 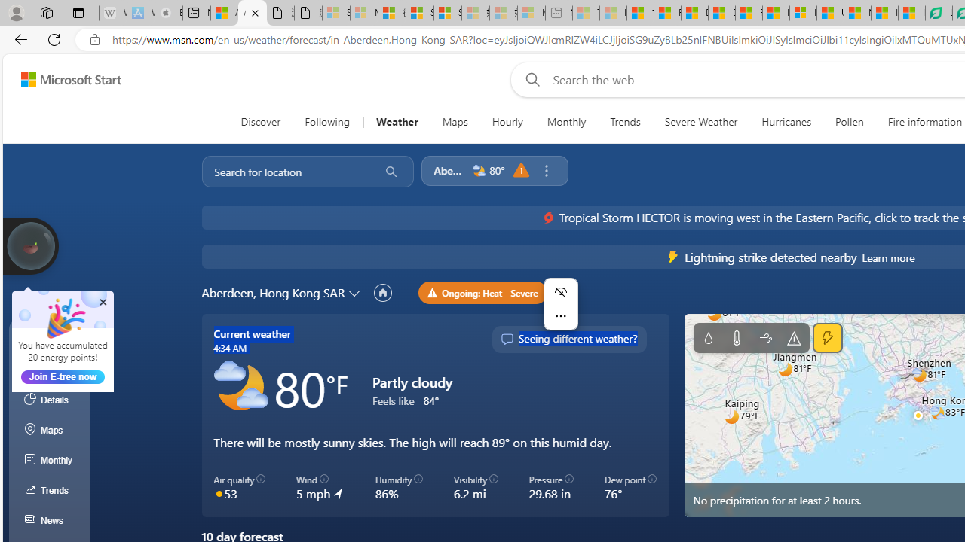 I want to click on Visibility 6.2 mi, so click(x=475, y=488).